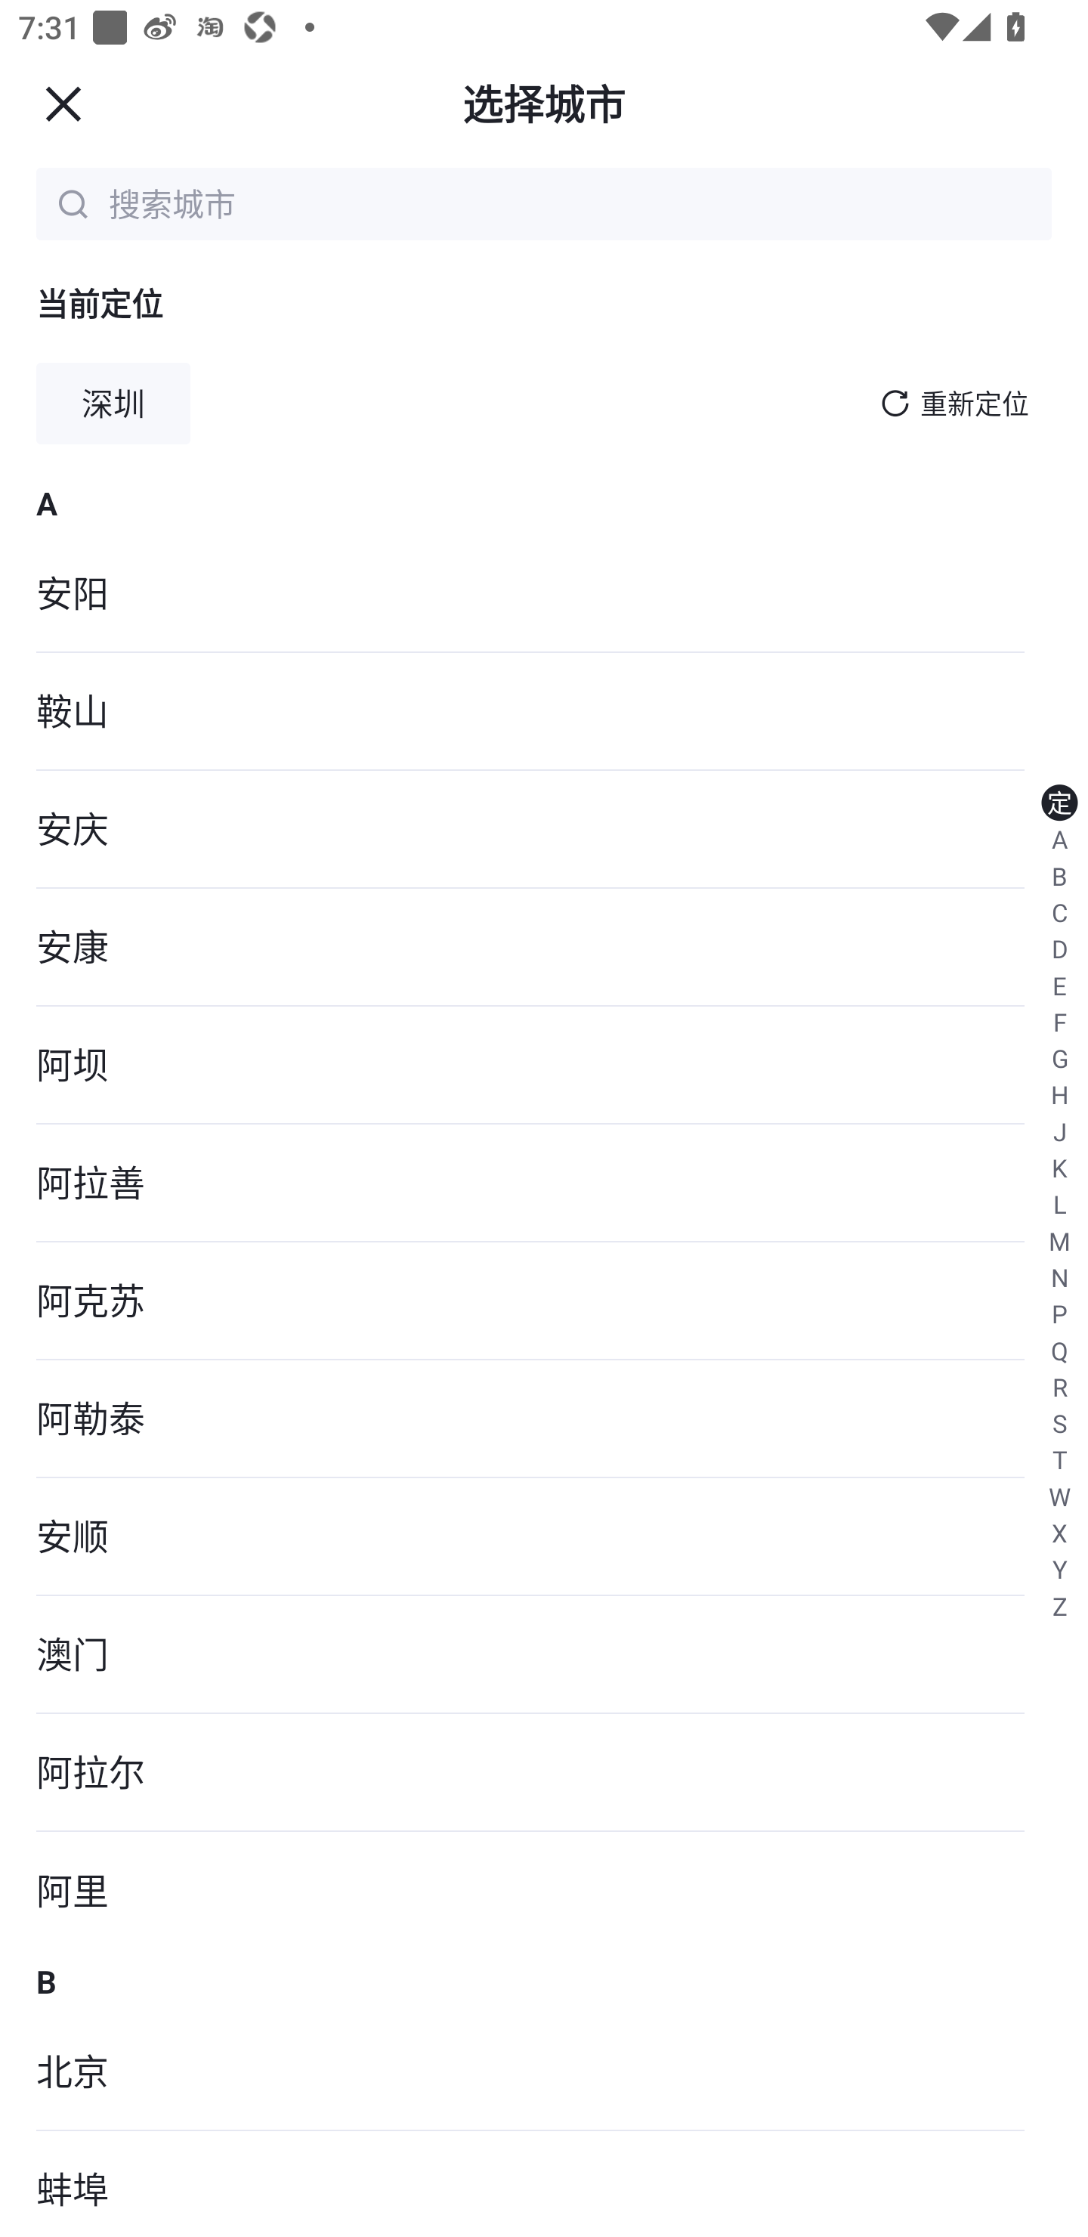 The width and height of the screenshot is (1088, 2237). I want to click on 深圳, so click(113, 404).